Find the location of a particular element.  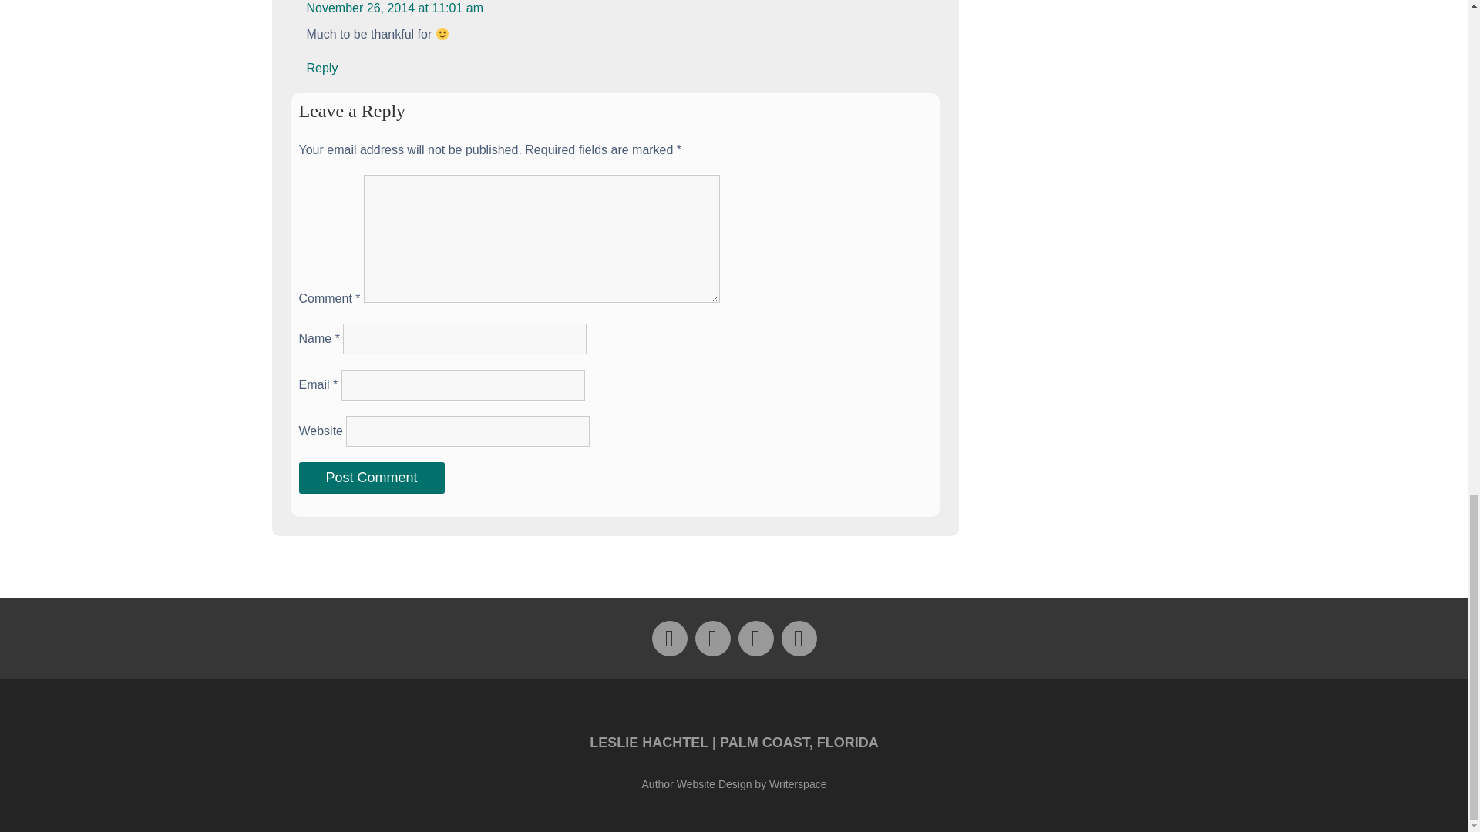

Instagram is located at coordinates (756, 638).